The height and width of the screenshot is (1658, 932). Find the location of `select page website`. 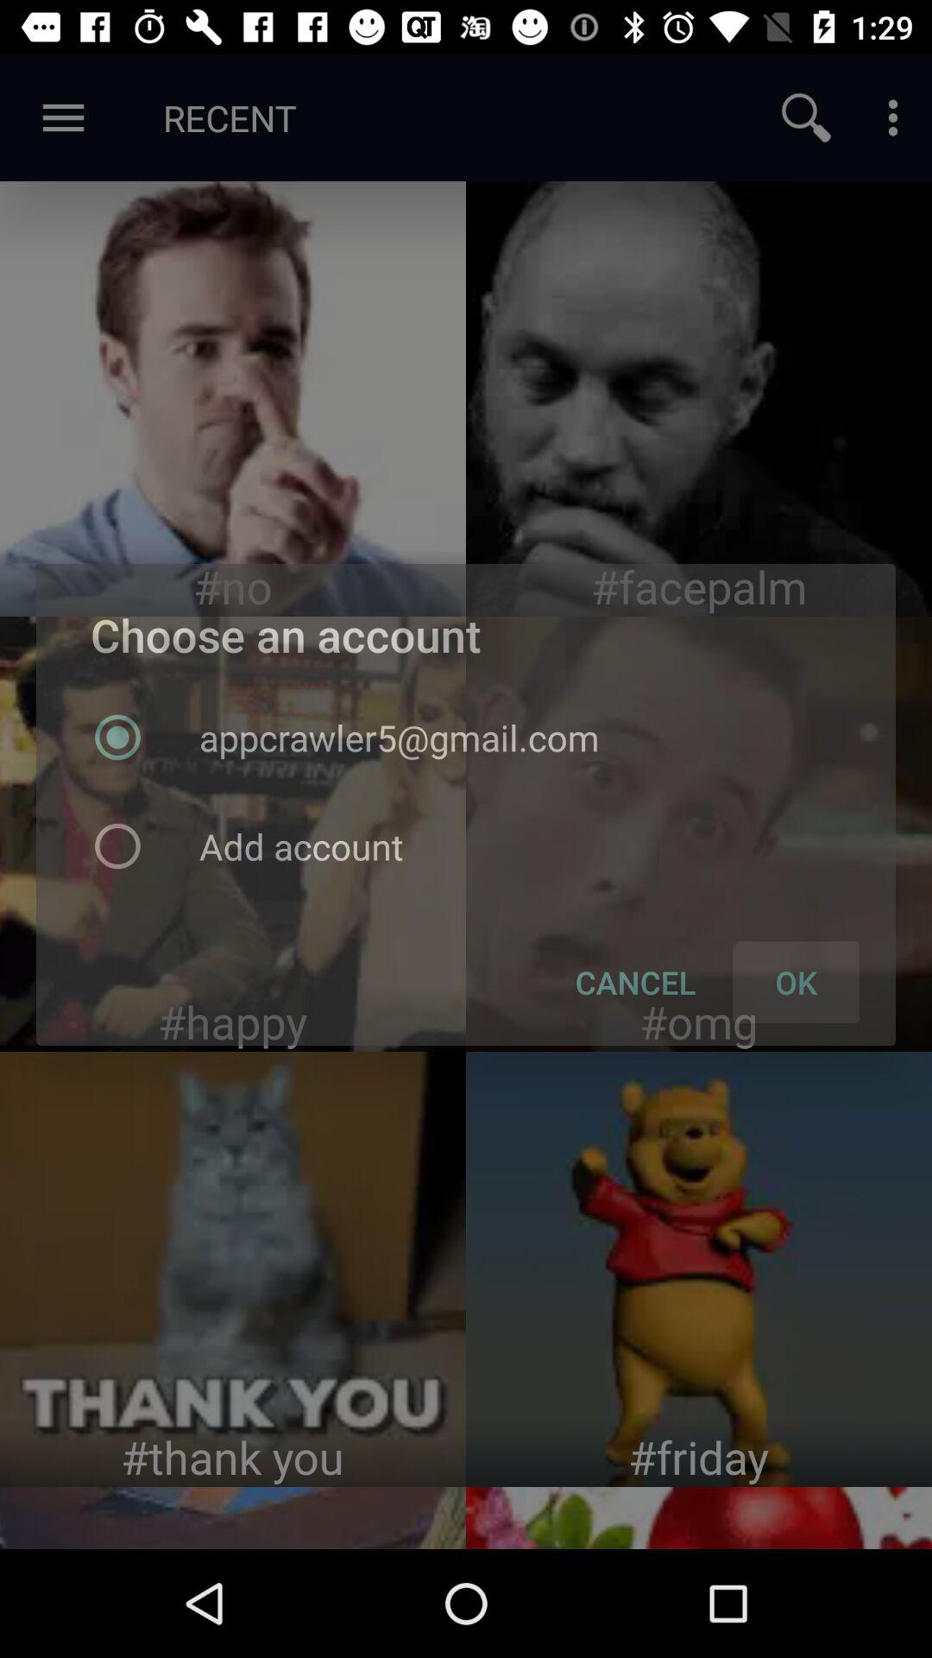

select page website is located at coordinates (699, 1518).